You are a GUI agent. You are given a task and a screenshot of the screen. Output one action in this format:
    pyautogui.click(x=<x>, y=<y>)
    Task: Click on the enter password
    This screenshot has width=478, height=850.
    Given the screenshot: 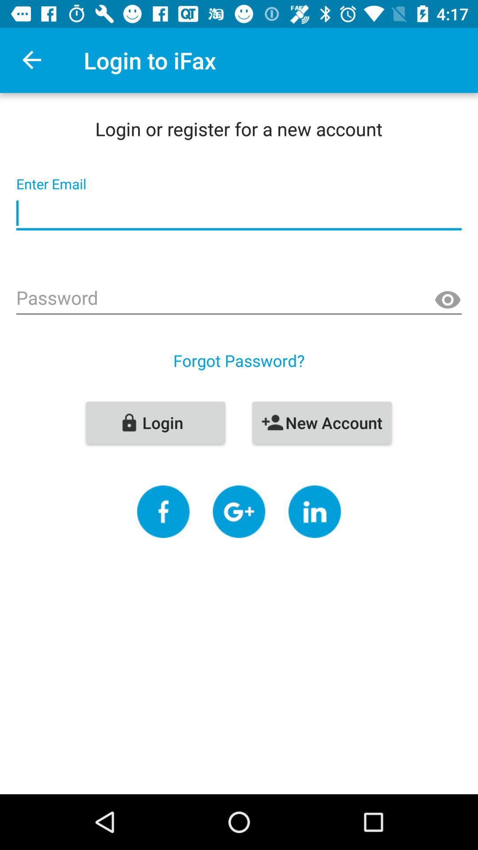 What is the action you would take?
    pyautogui.click(x=239, y=299)
    